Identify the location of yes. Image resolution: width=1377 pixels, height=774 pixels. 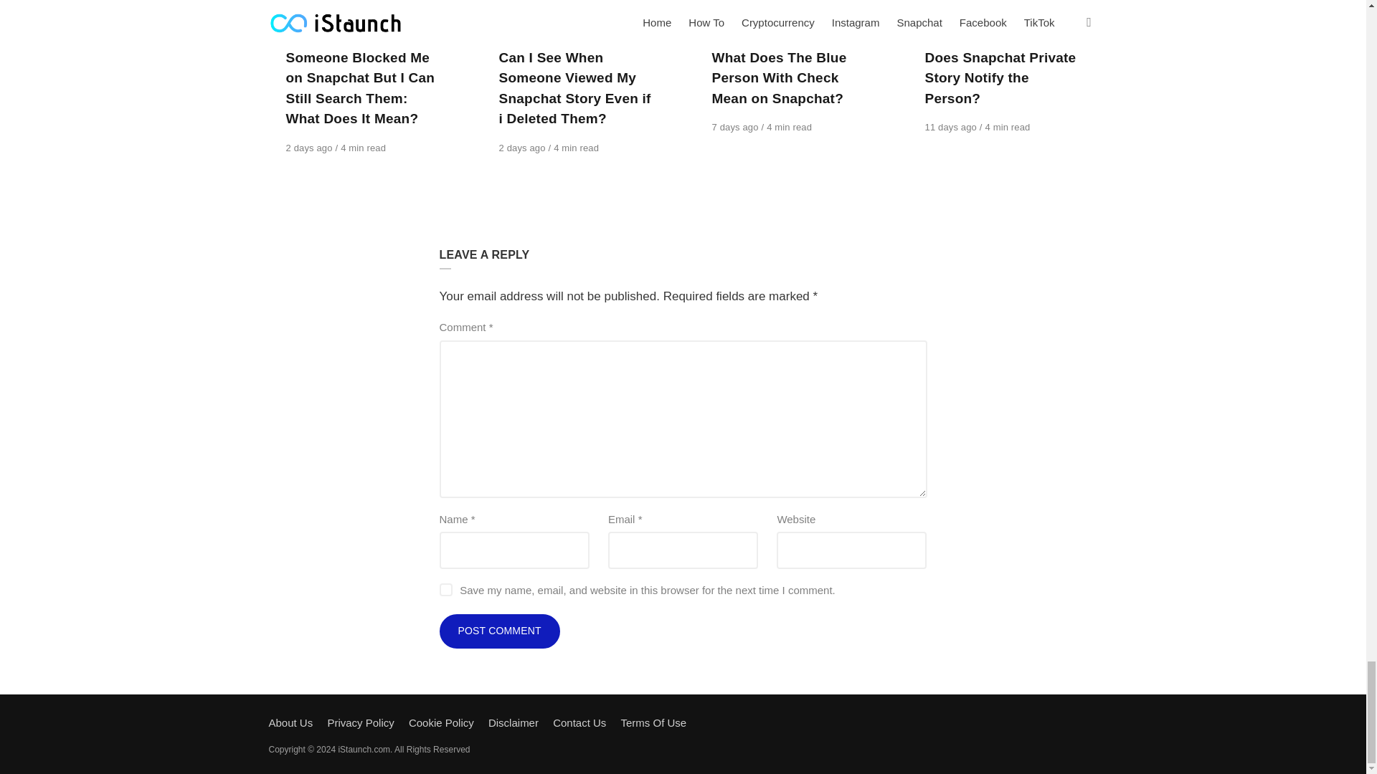
(445, 589).